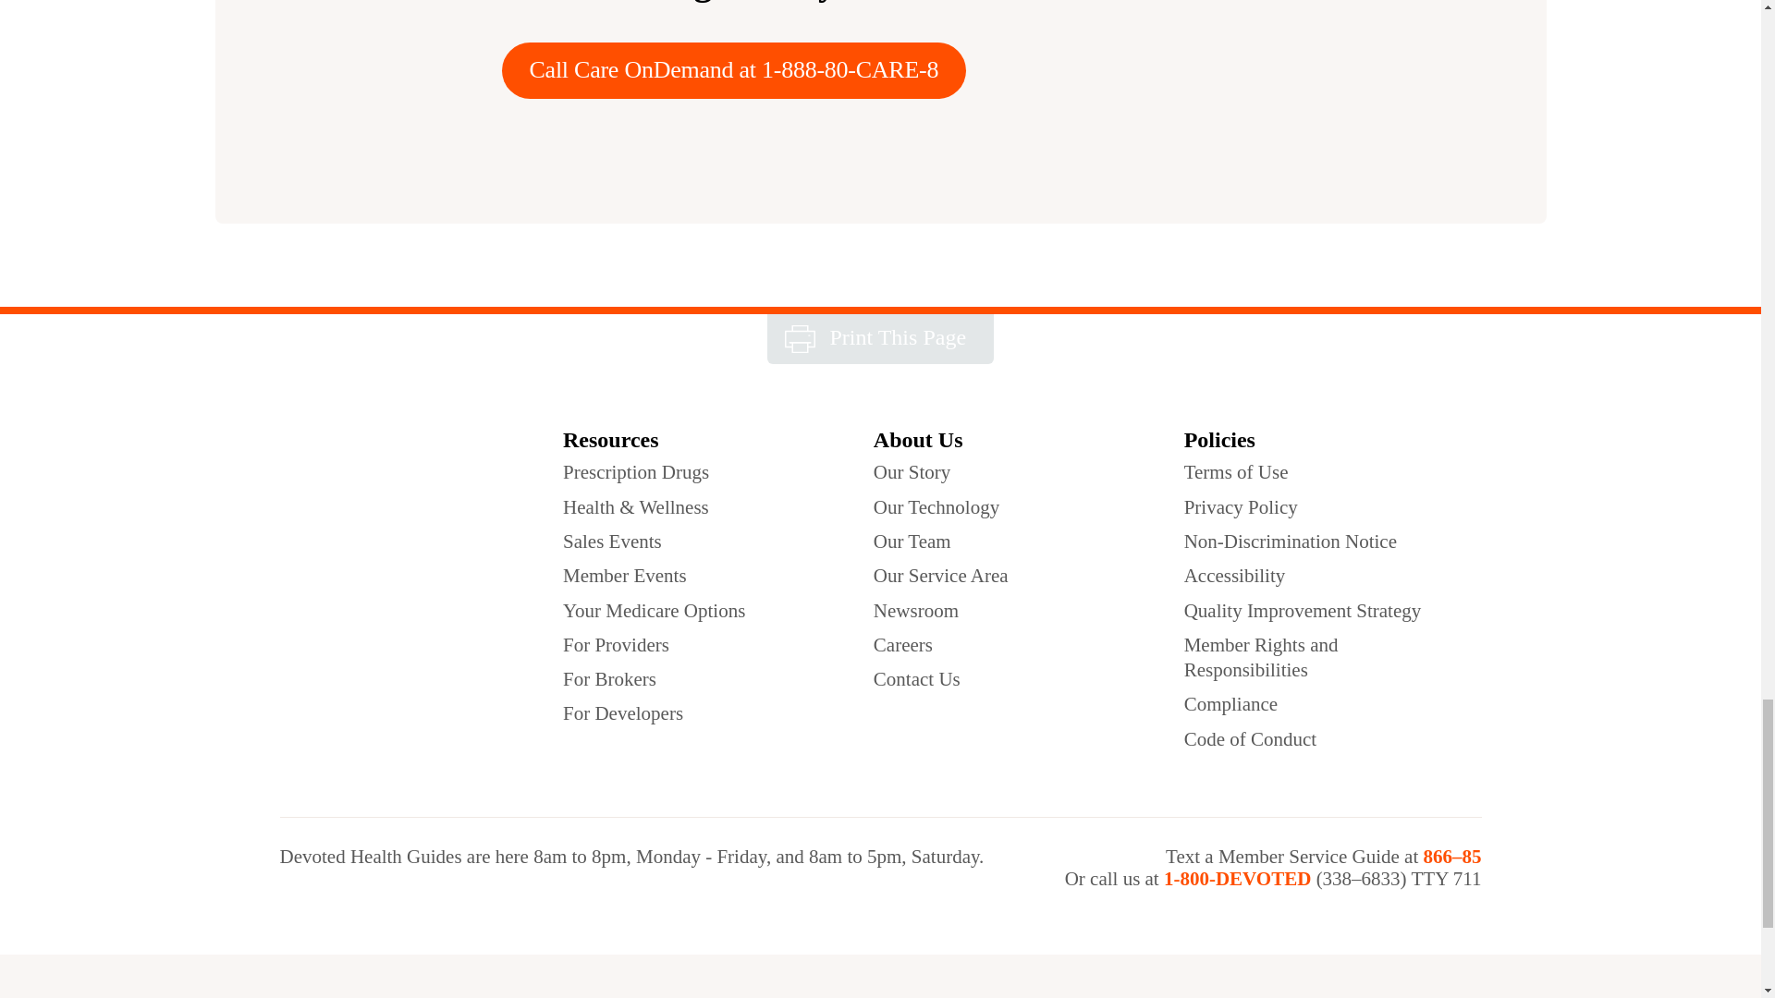 The height and width of the screenshot is (998, 1775). What do you see at coordinates (609, 680) in the screenshot?
I see `For Brokers` at bounding box center [609, 680].